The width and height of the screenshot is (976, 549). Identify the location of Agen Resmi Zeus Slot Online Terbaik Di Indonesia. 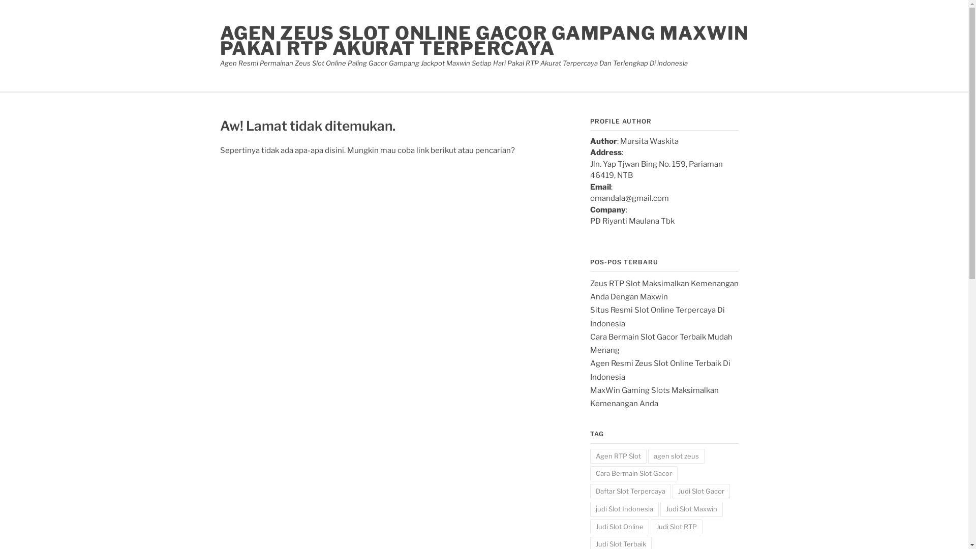
(660, 370).